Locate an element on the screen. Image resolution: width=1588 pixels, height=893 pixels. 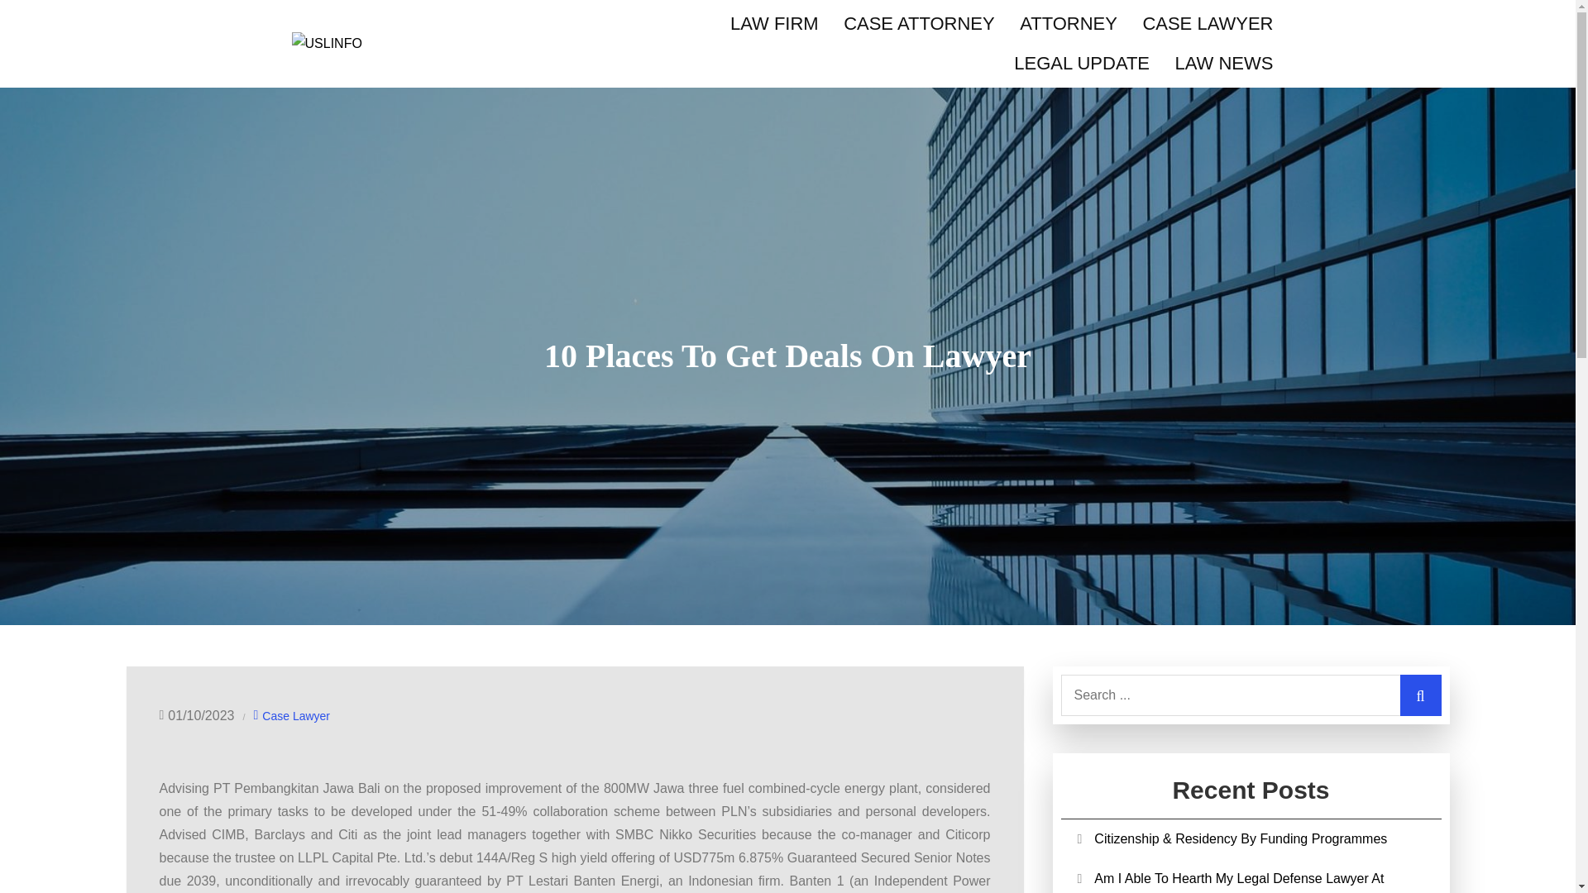
ATTORNEY is located at coordinates (1068, 23).